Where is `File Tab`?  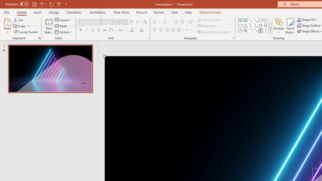 File Tab is located at coordinates (7, 12).